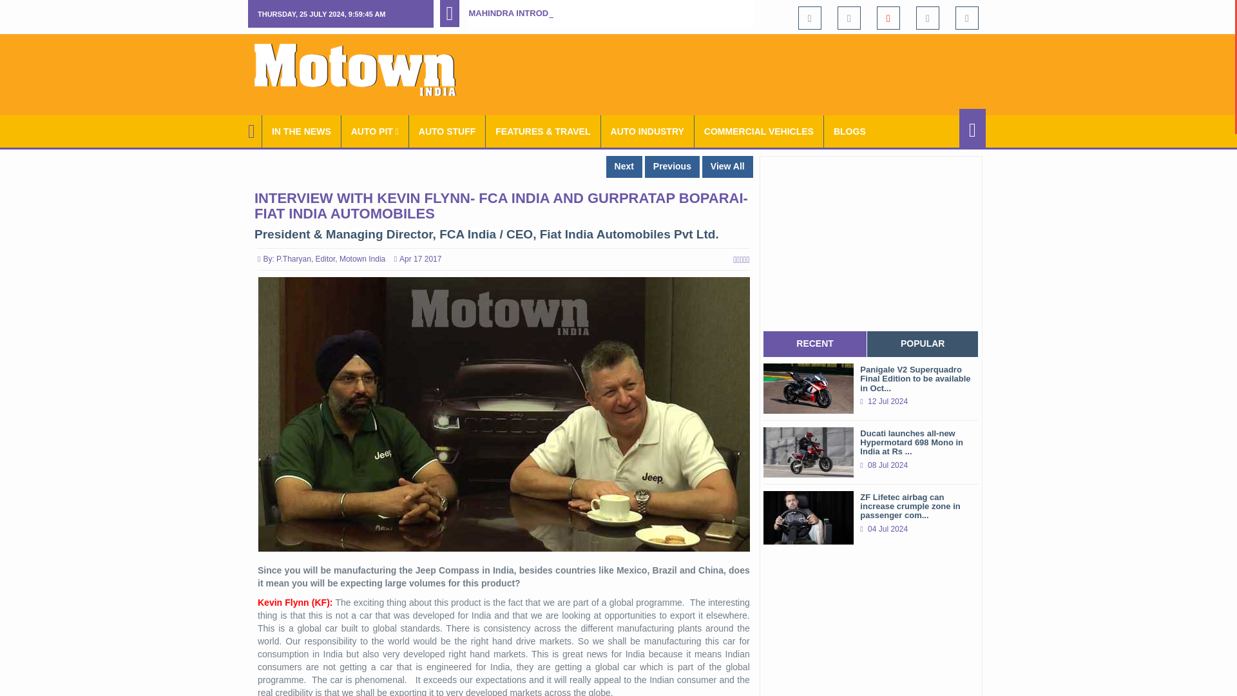  What do you see at coordinates (607, 13) in the screenshot?
I see `MAHINDRA INTRODUCES NEW FEATURES IN SCORPIO-N Z8 RANGE` at bounding box center [607, 13].